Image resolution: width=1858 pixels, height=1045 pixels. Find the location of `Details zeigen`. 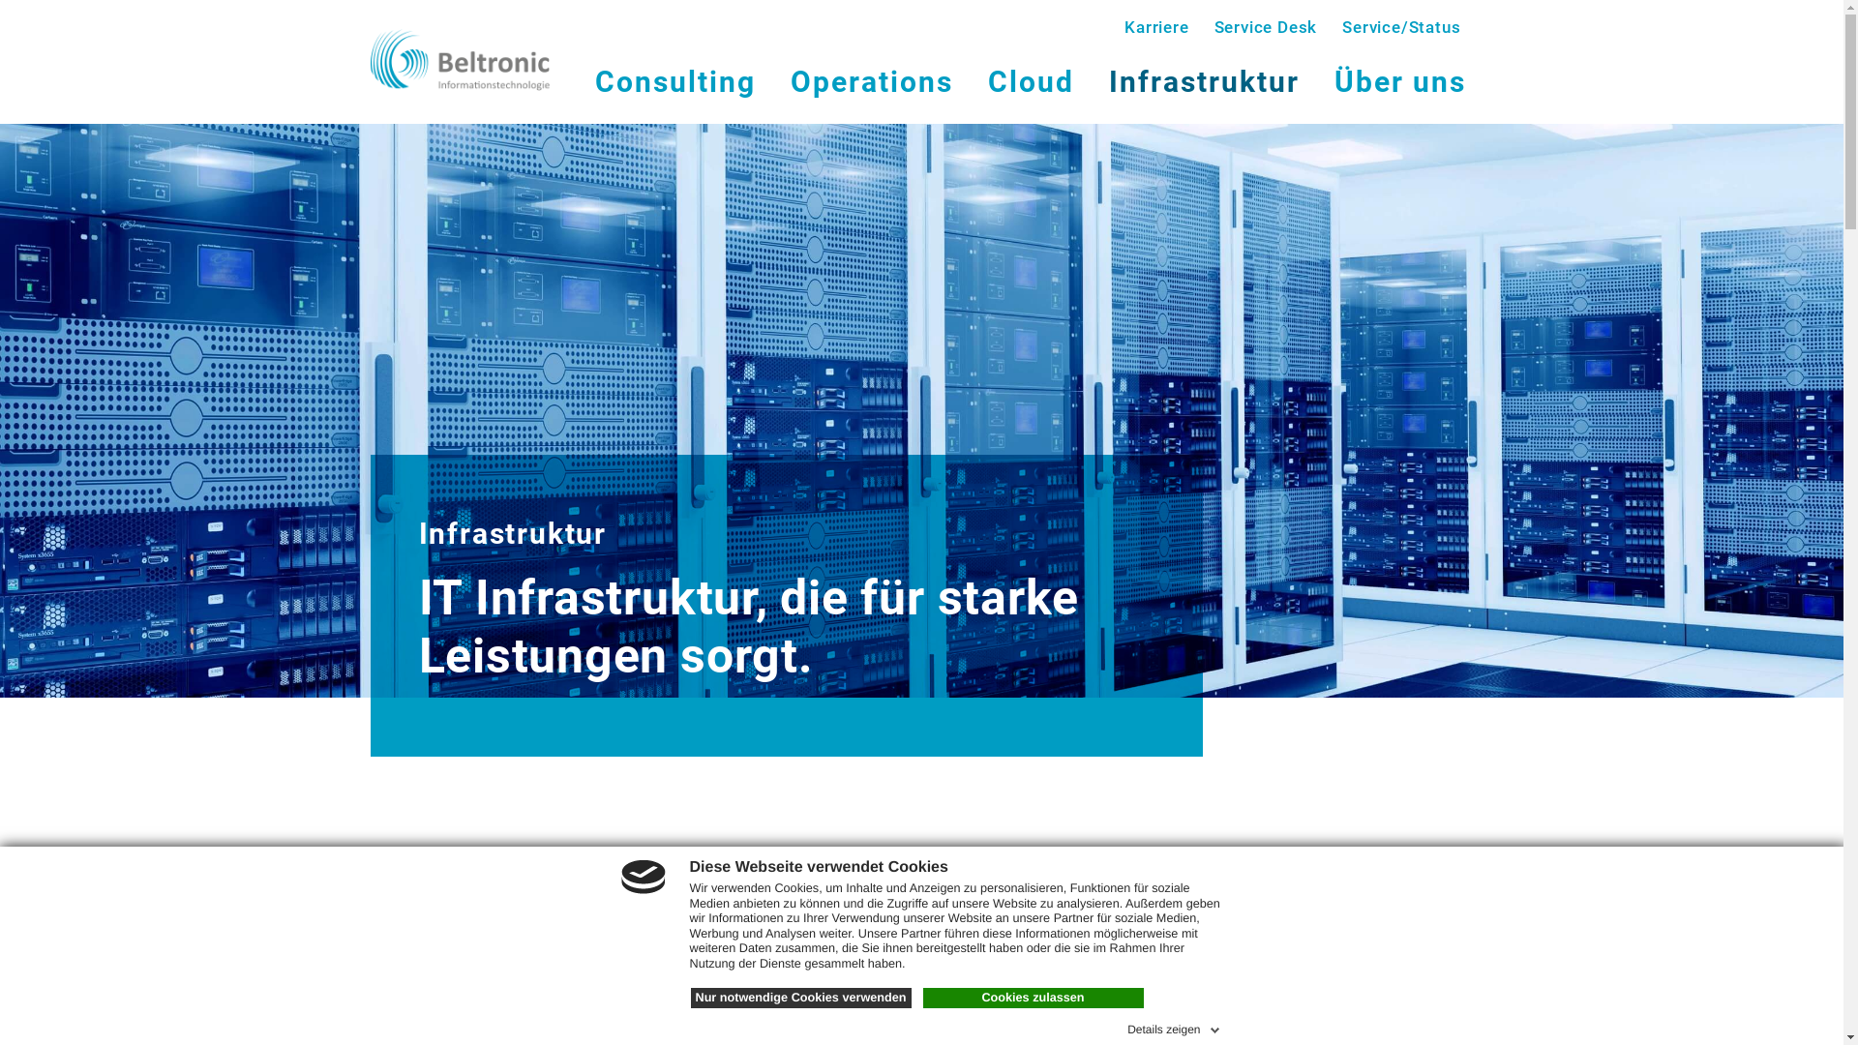

Details zeigen is located at coordinates (1175, 1027).